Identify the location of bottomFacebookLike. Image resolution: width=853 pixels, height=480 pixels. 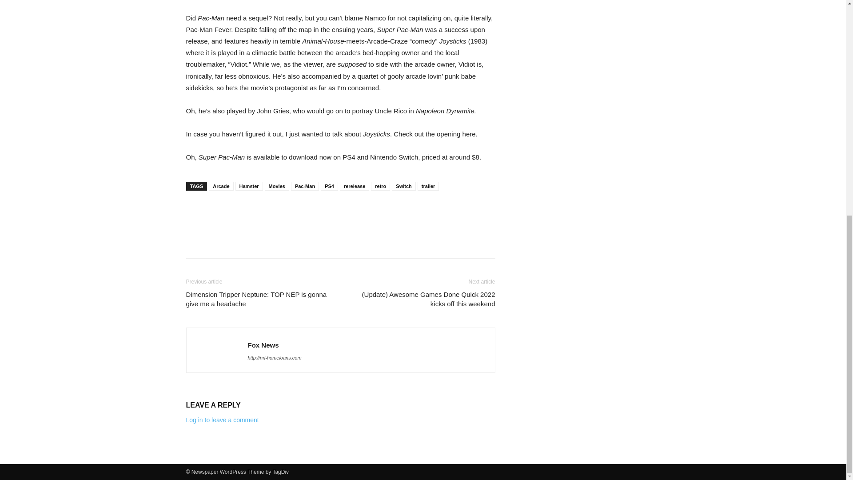
(252, 220).